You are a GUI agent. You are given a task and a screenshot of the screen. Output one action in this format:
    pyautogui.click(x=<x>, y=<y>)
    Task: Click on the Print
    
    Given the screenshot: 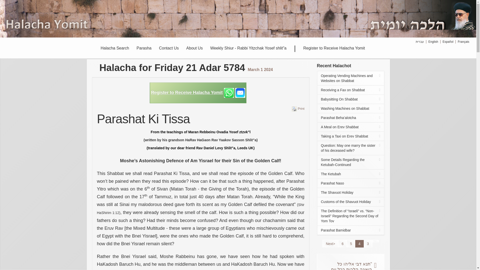 What is the action you would take?
    pyautogui.click(x=298, y=108)
    